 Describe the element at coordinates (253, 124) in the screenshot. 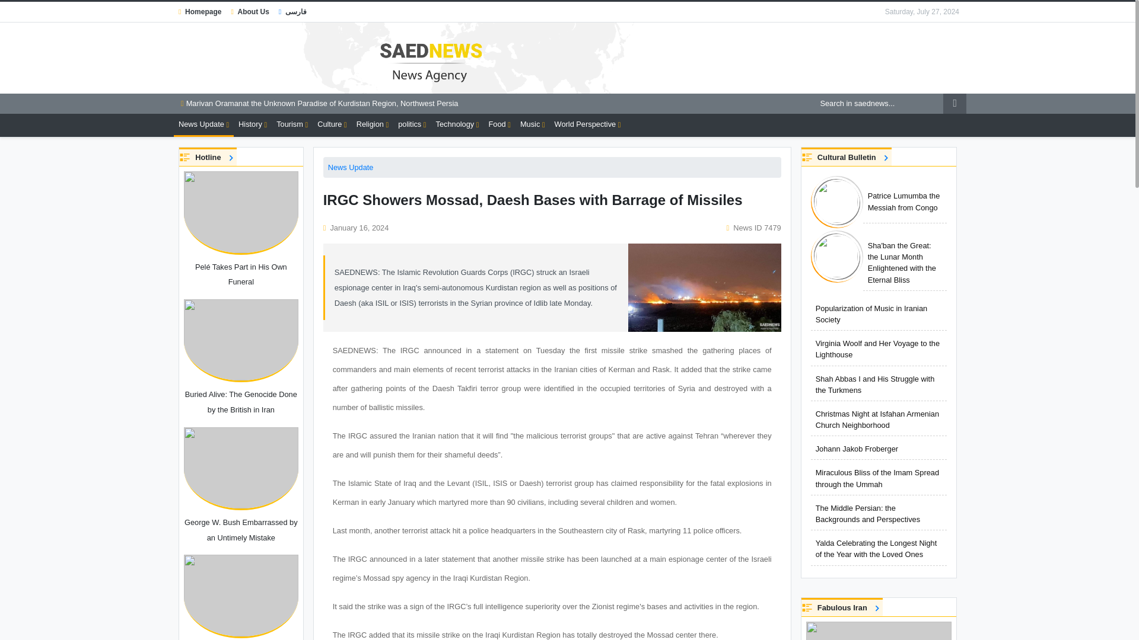

I see `History` at that location.